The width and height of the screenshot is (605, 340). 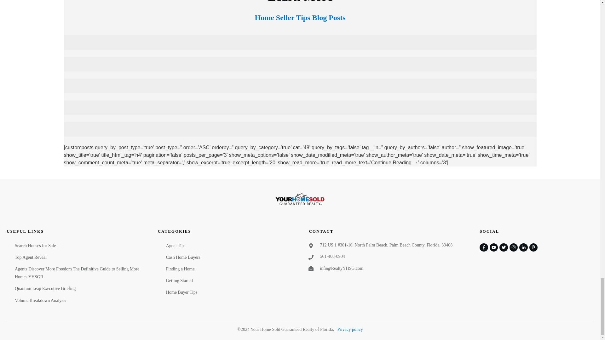 What do you see at coordinates (176, 246) in the screenshot?
I see `Agent Tips` at bounding box center [176, 246].